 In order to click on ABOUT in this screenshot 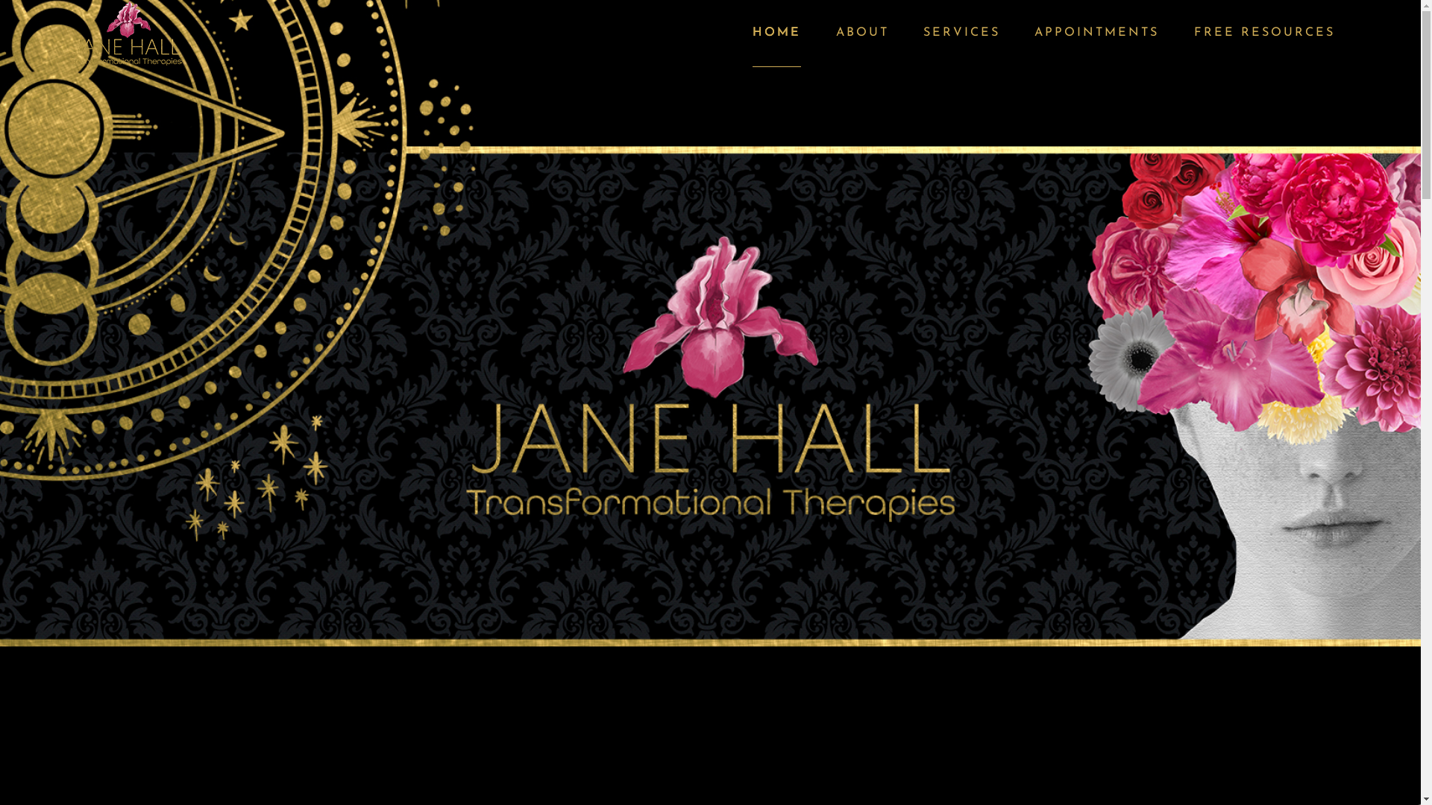, I will do `click(862, 33)`.